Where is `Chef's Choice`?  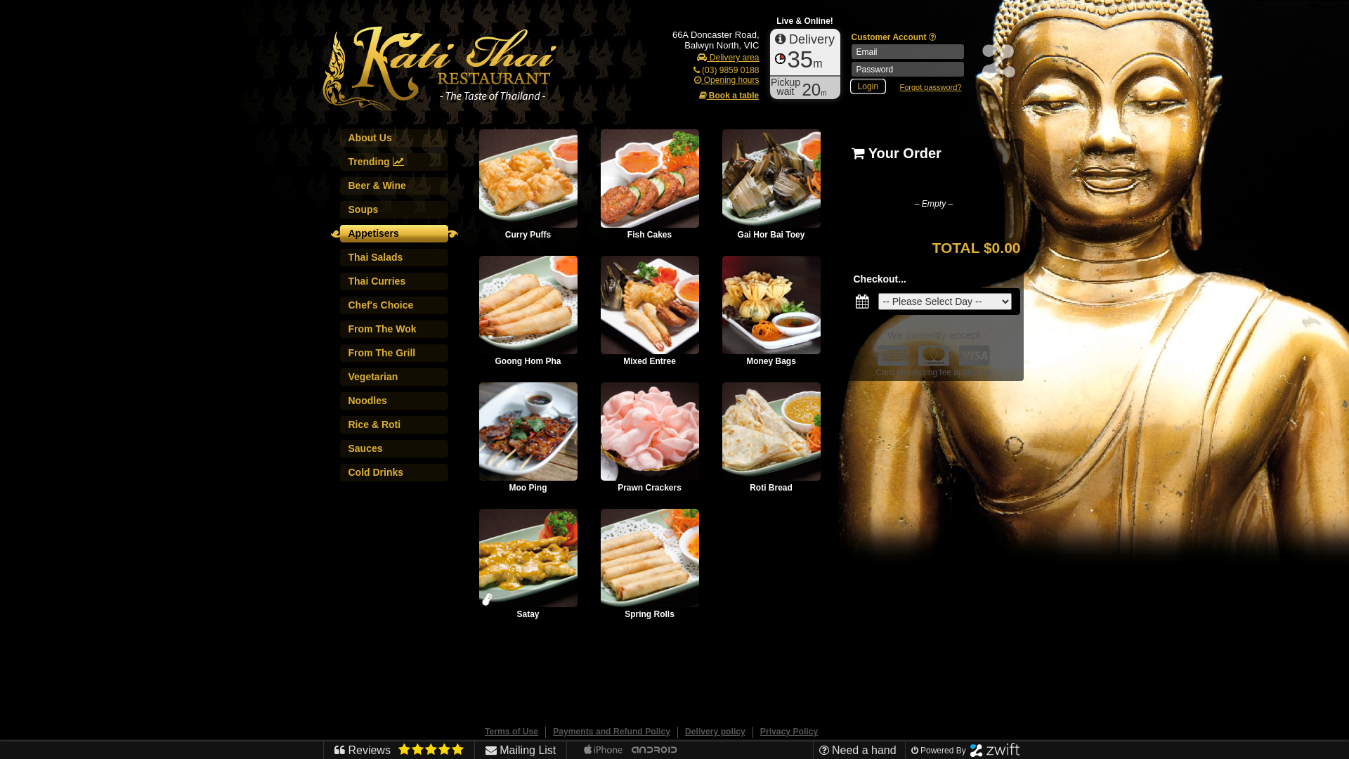 Chef's Choice is located at coordinates (396, 309).